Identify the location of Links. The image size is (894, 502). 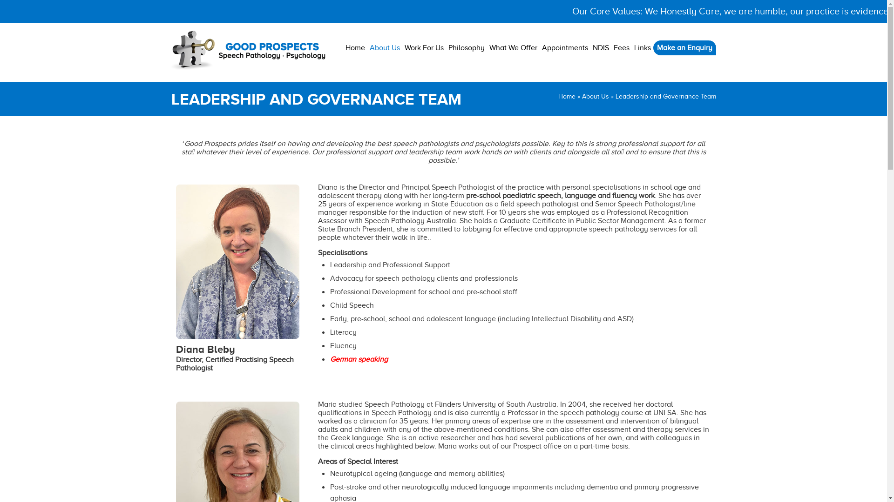
(642, 47).